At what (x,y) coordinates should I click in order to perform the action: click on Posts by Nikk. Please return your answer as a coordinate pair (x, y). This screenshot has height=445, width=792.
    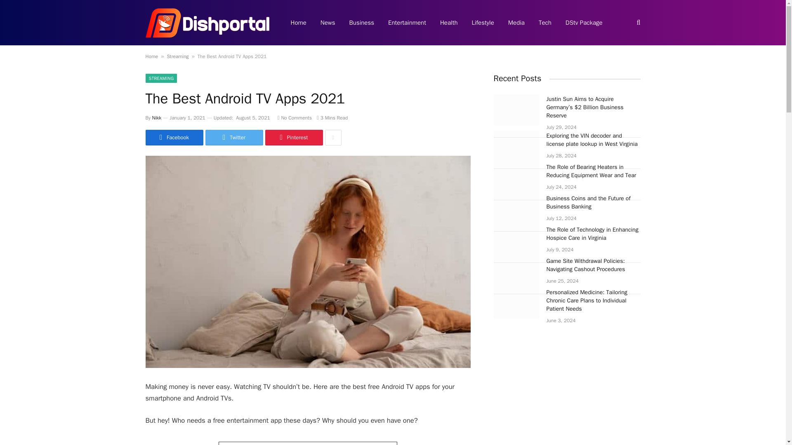
    Looking at the image, I should click on (157, 117).